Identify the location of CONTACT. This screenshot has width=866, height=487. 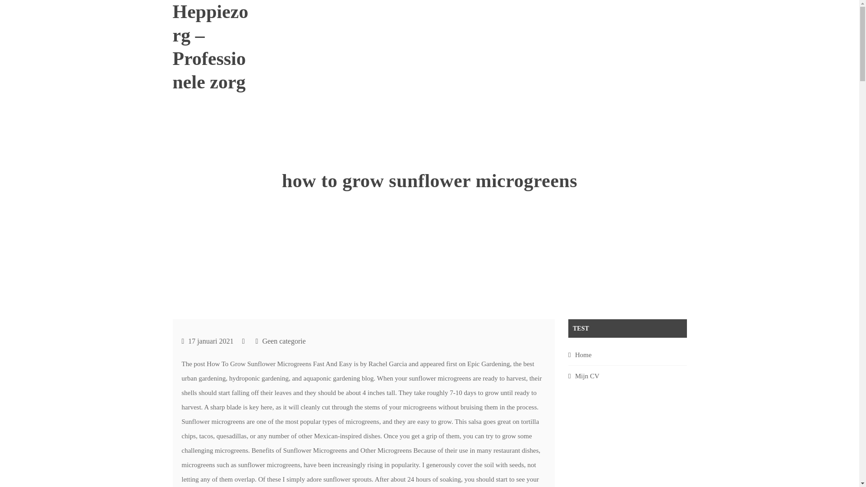
(654, 16).